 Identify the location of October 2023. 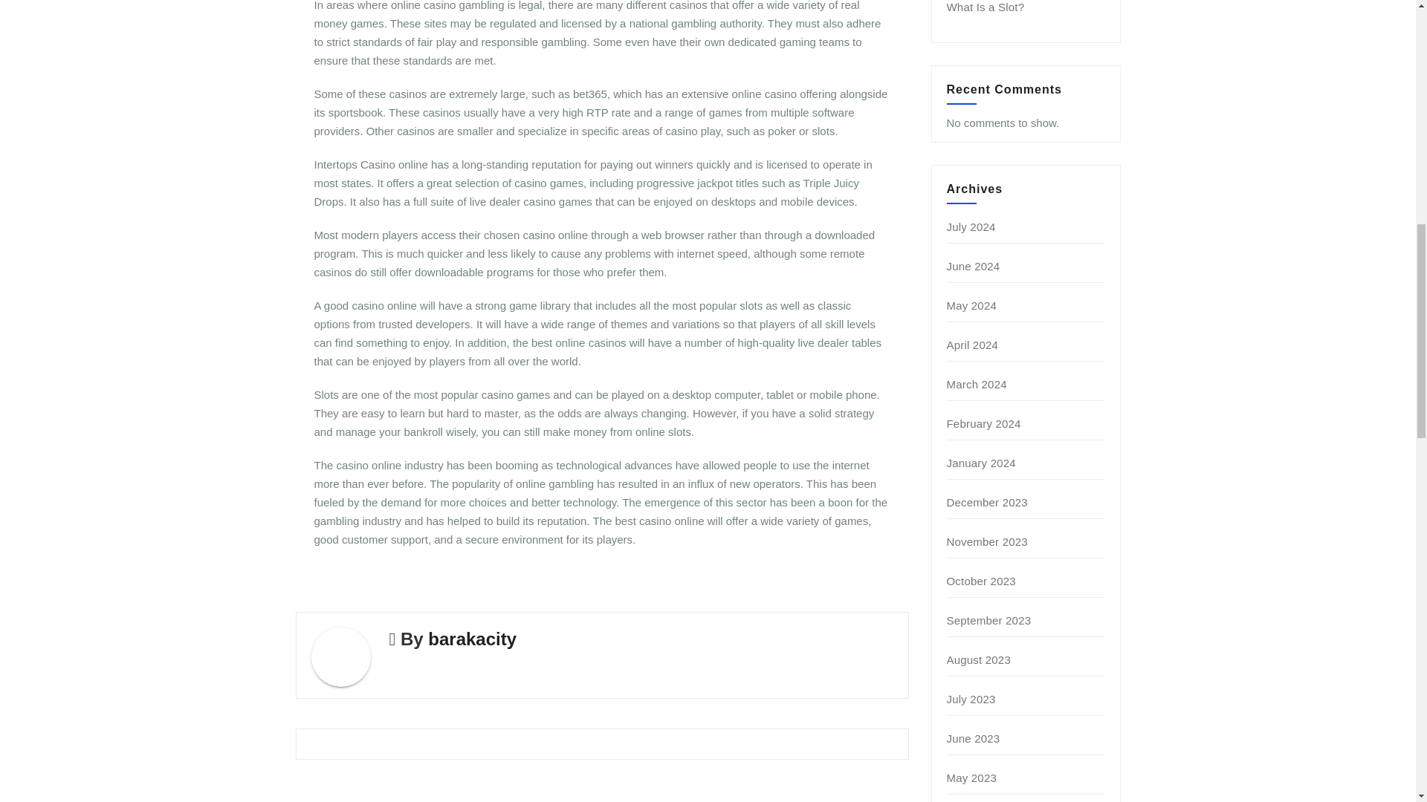
(981, 581).